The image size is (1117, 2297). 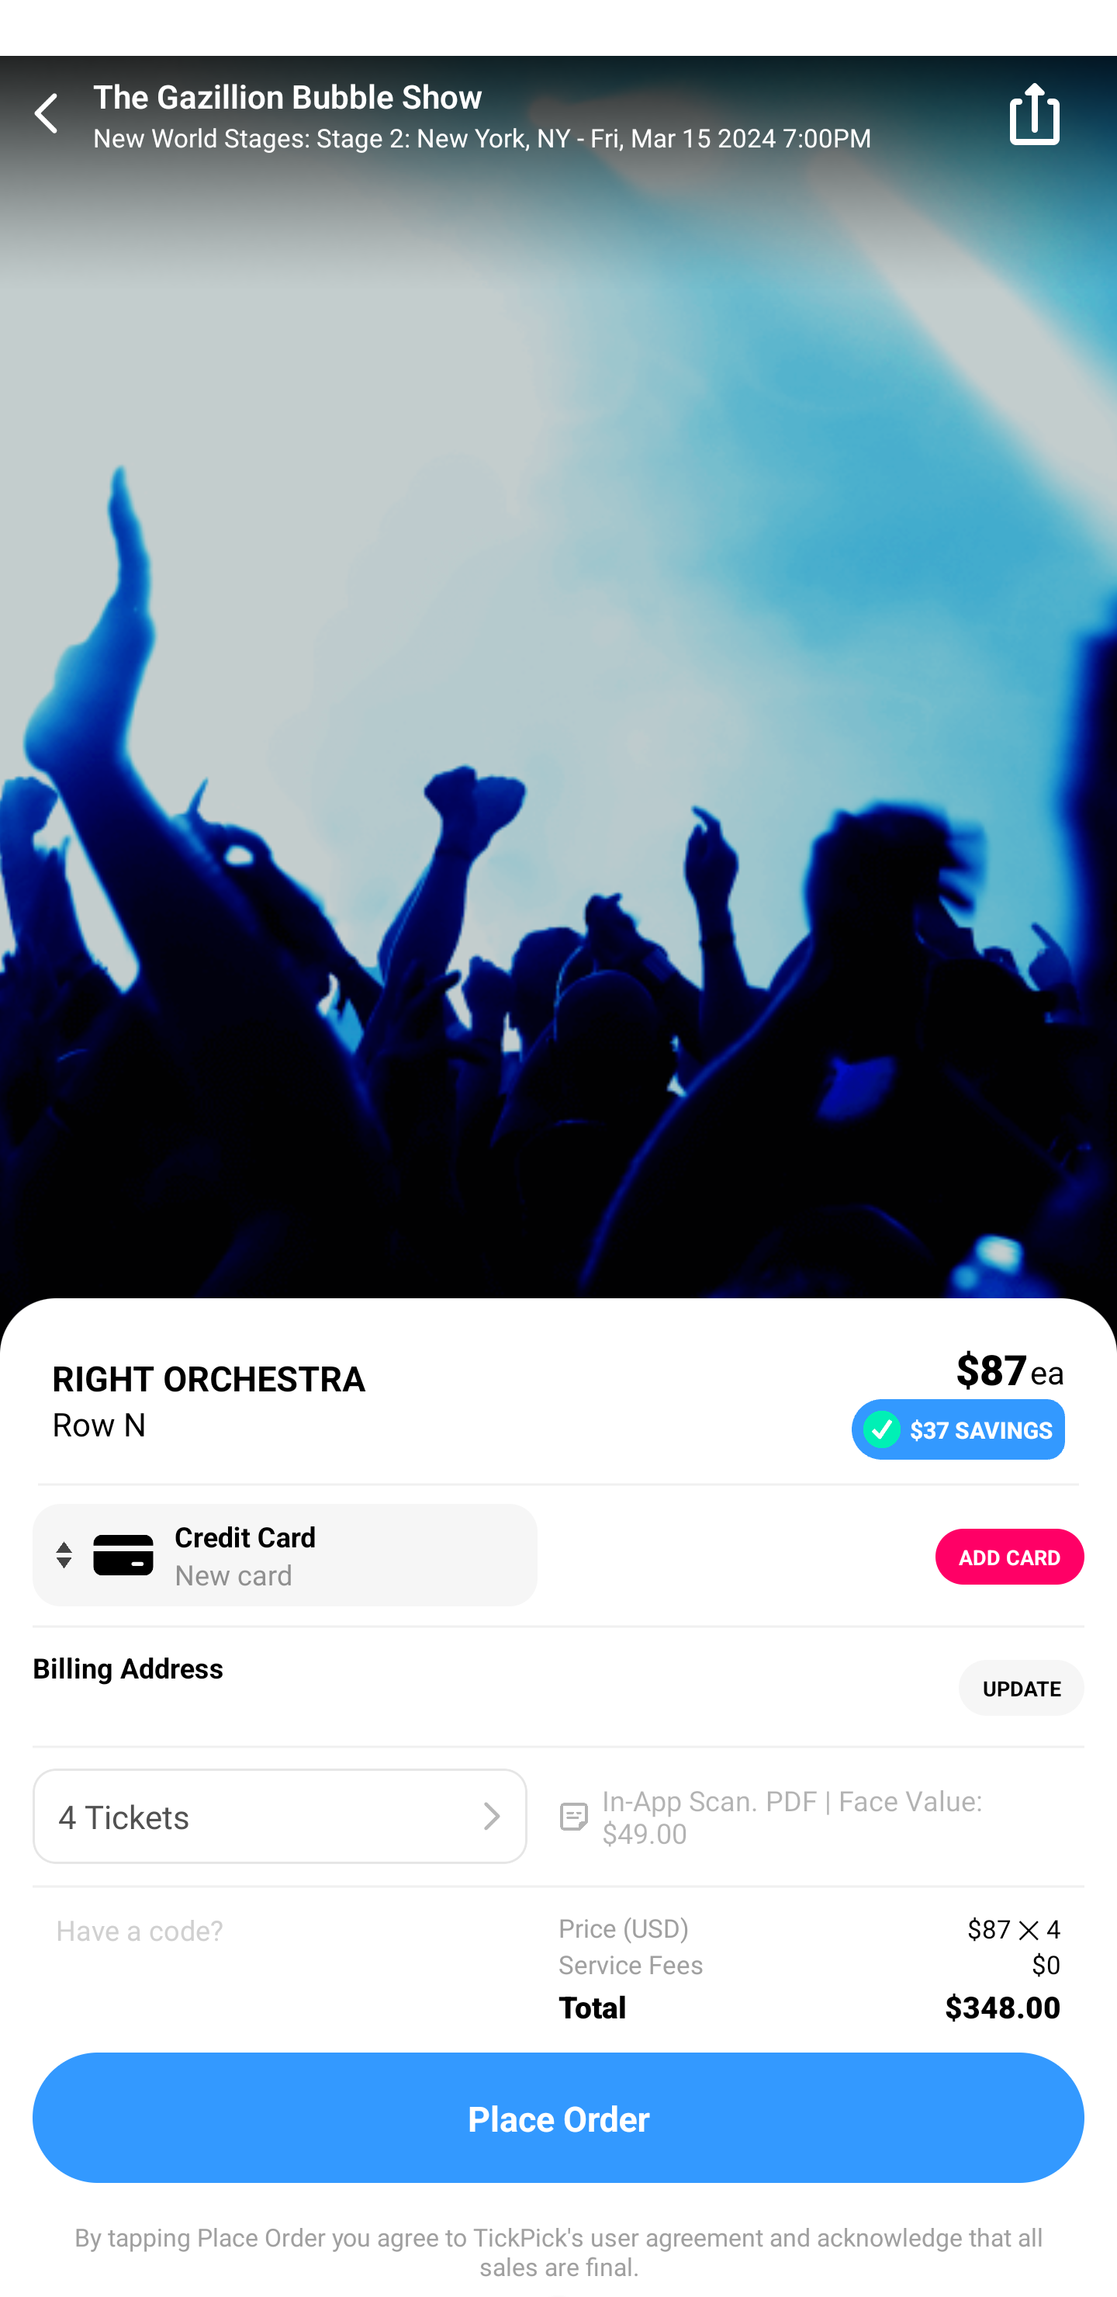 What do you see at coordinates (1010, 1557) in the screenshot?
I see `ADD CARD` at bounding box center [1010, 1557].